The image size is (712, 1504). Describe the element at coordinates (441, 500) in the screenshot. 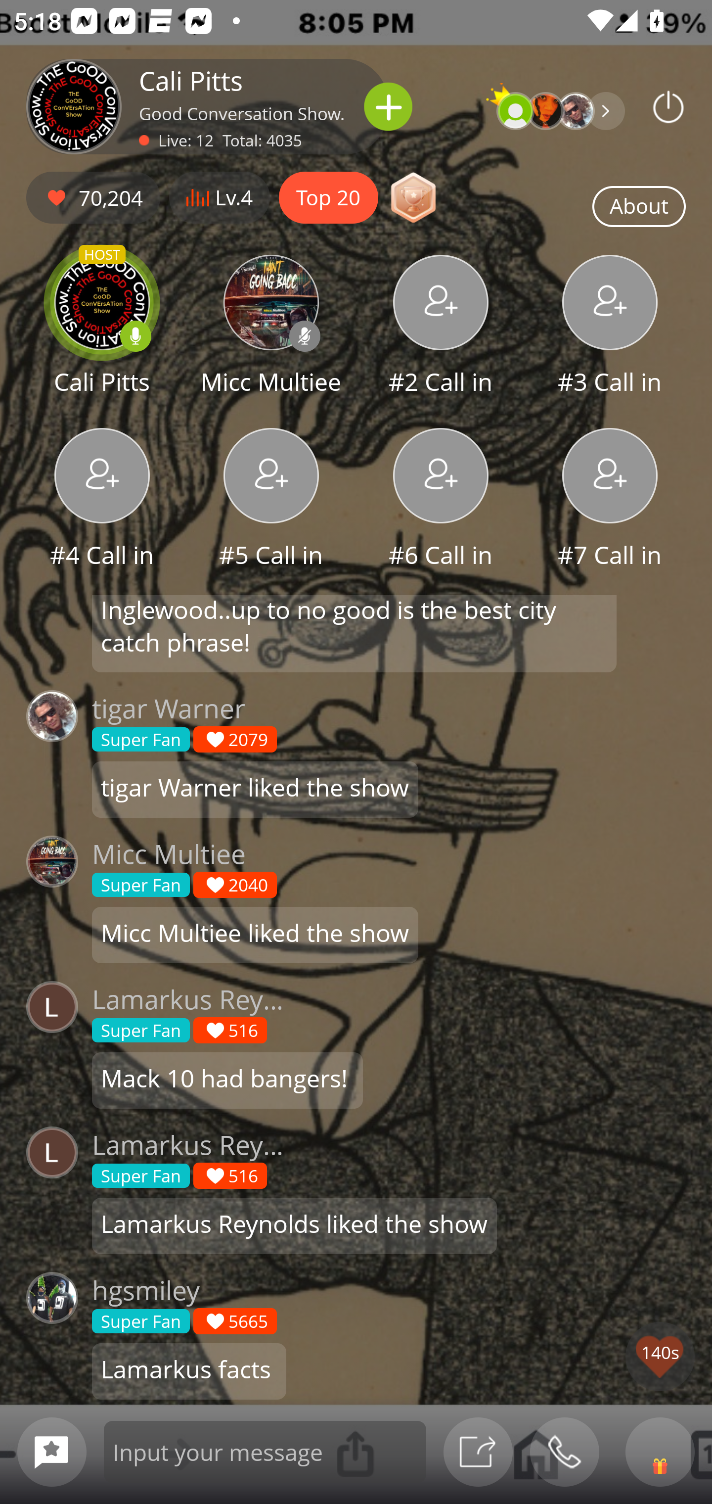

I see `#6 Call in` at that location.